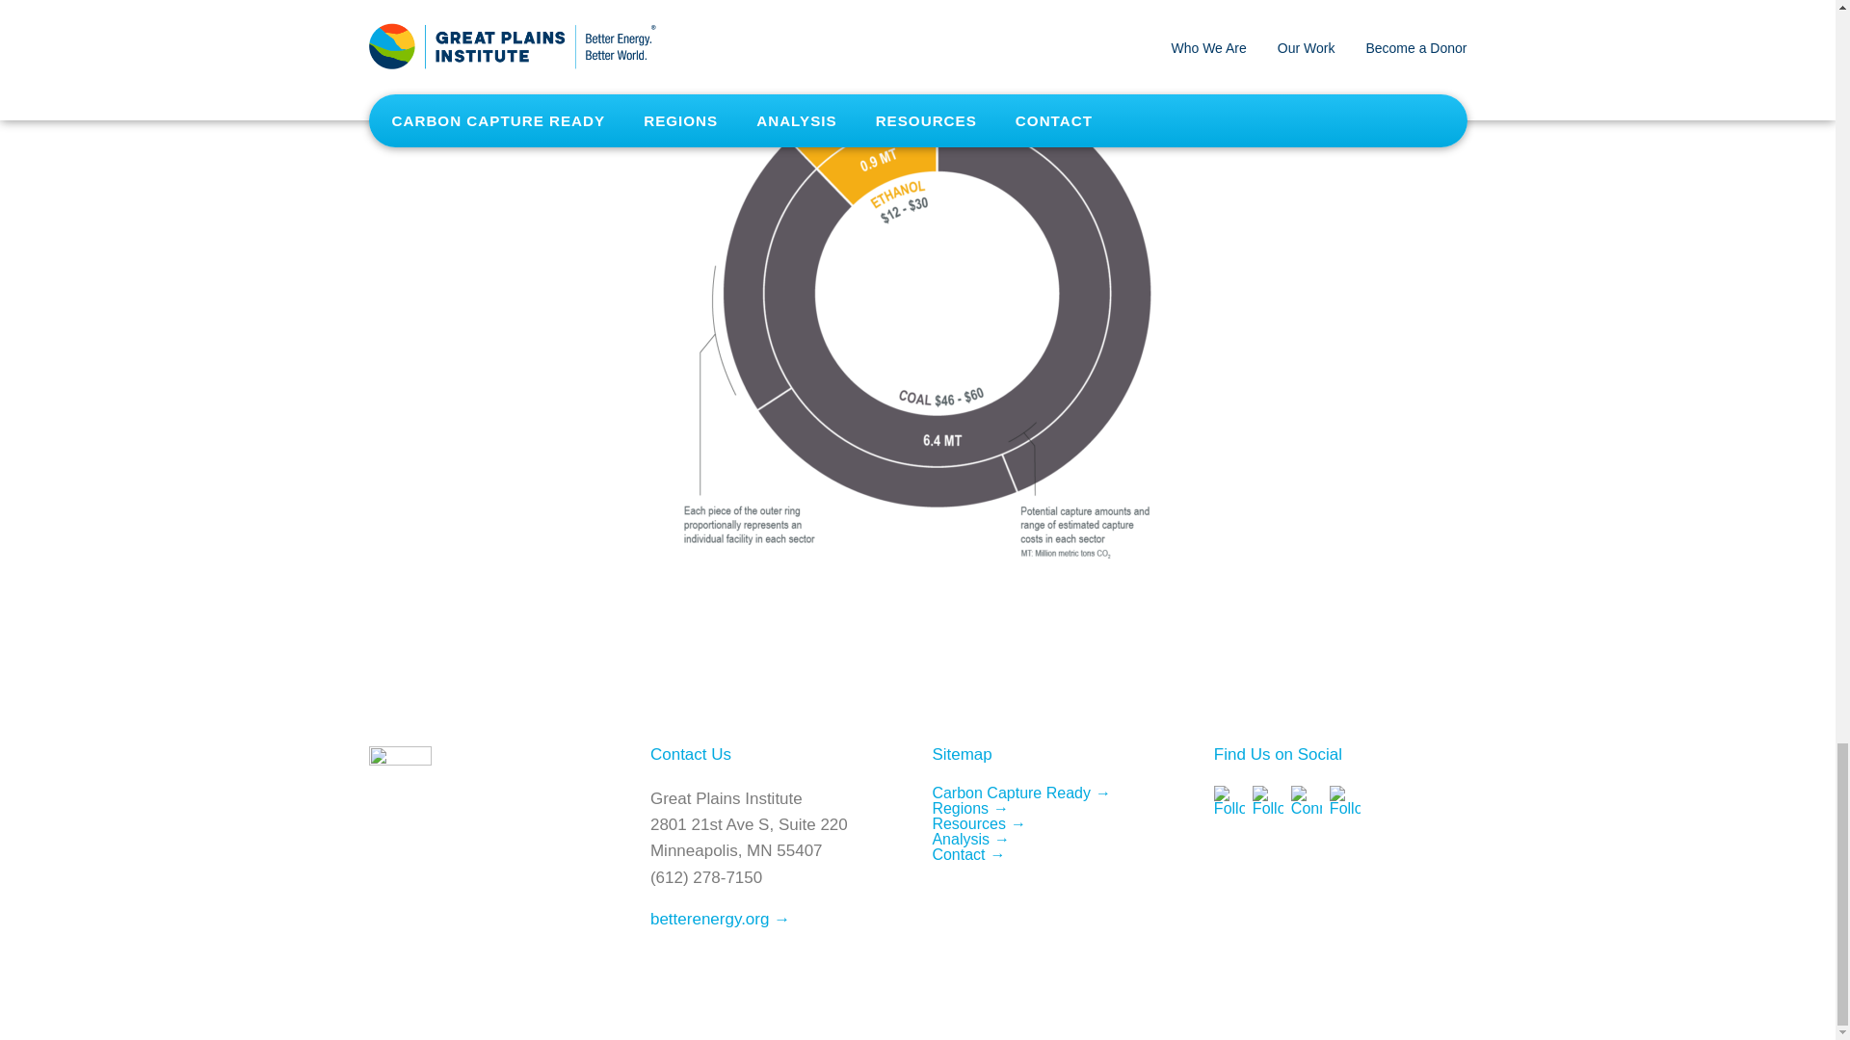 This screenshot has height=1040, width=1850. What do you see at coordinates (978, 823) in the screenshot?
I see `Resources` at bounding box center [978, 823].